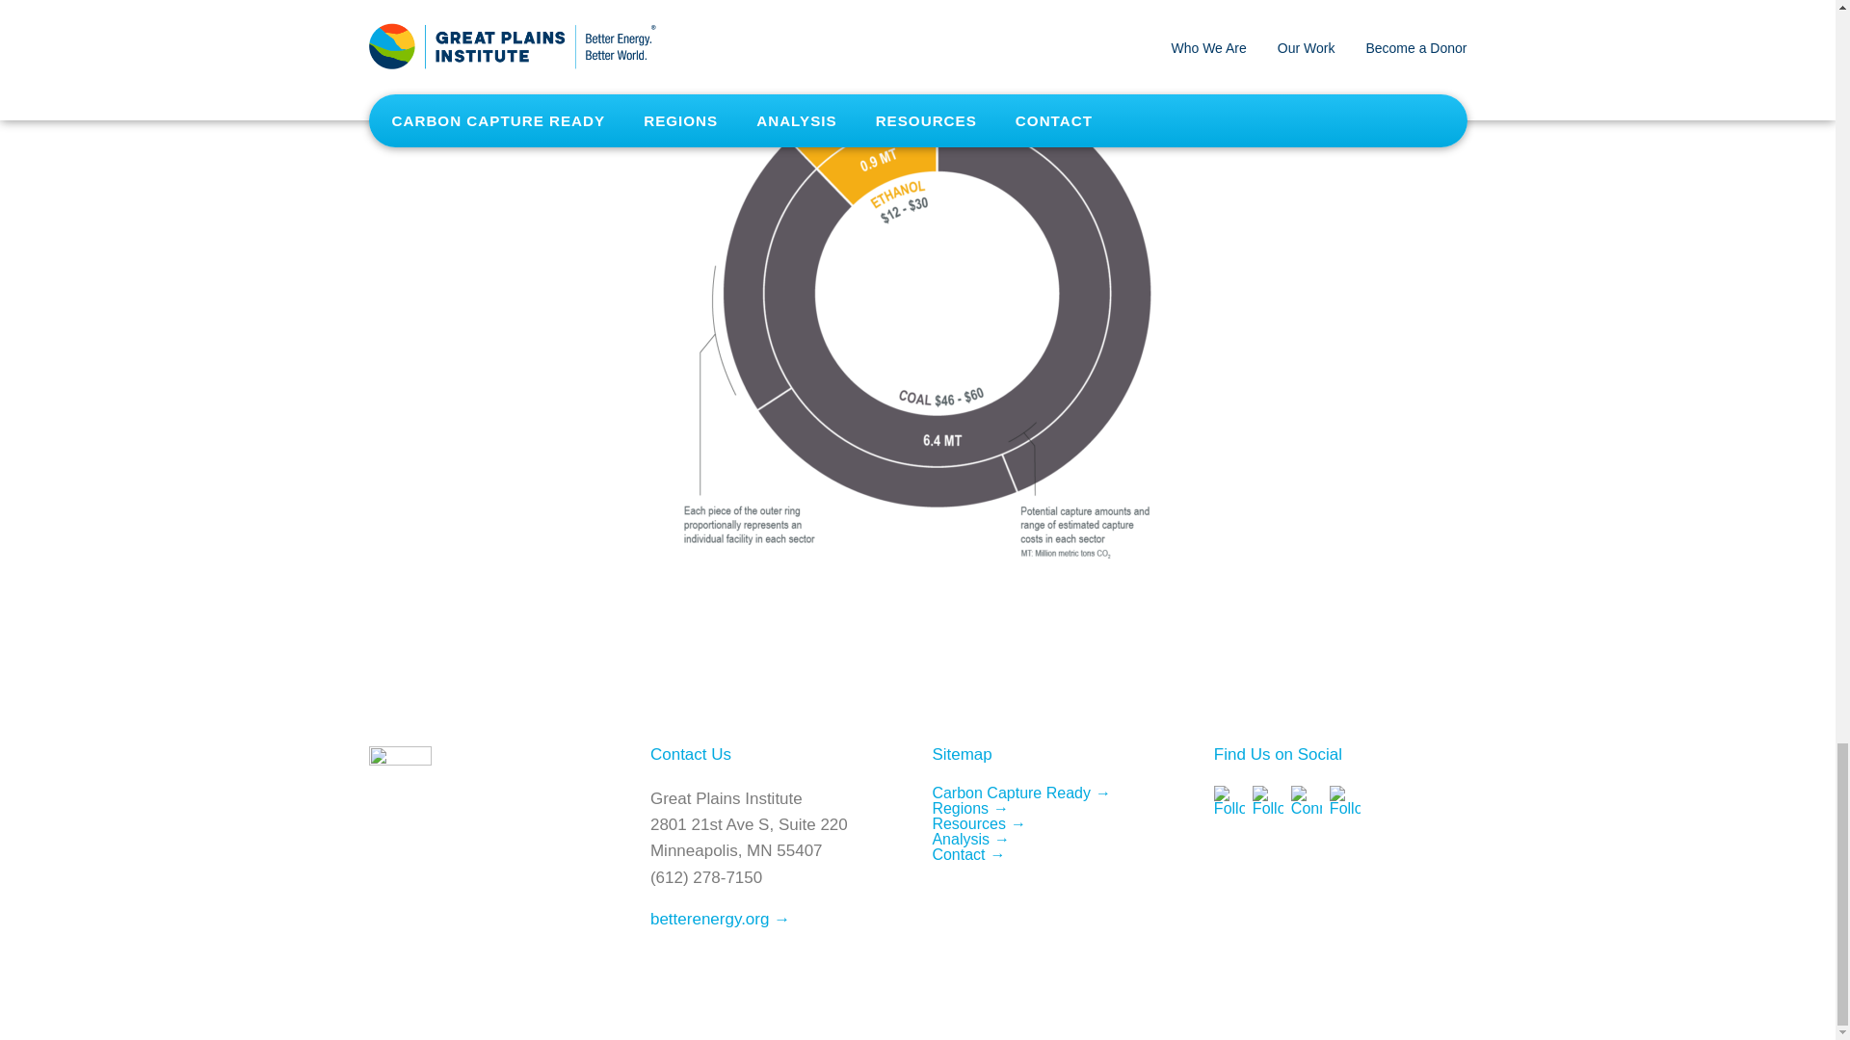 This screenshot has height=1040, width=1850. What do you see at coordinates (978, 823) in the screenshot?
I see `Resources` at bounding box center [978, 823].